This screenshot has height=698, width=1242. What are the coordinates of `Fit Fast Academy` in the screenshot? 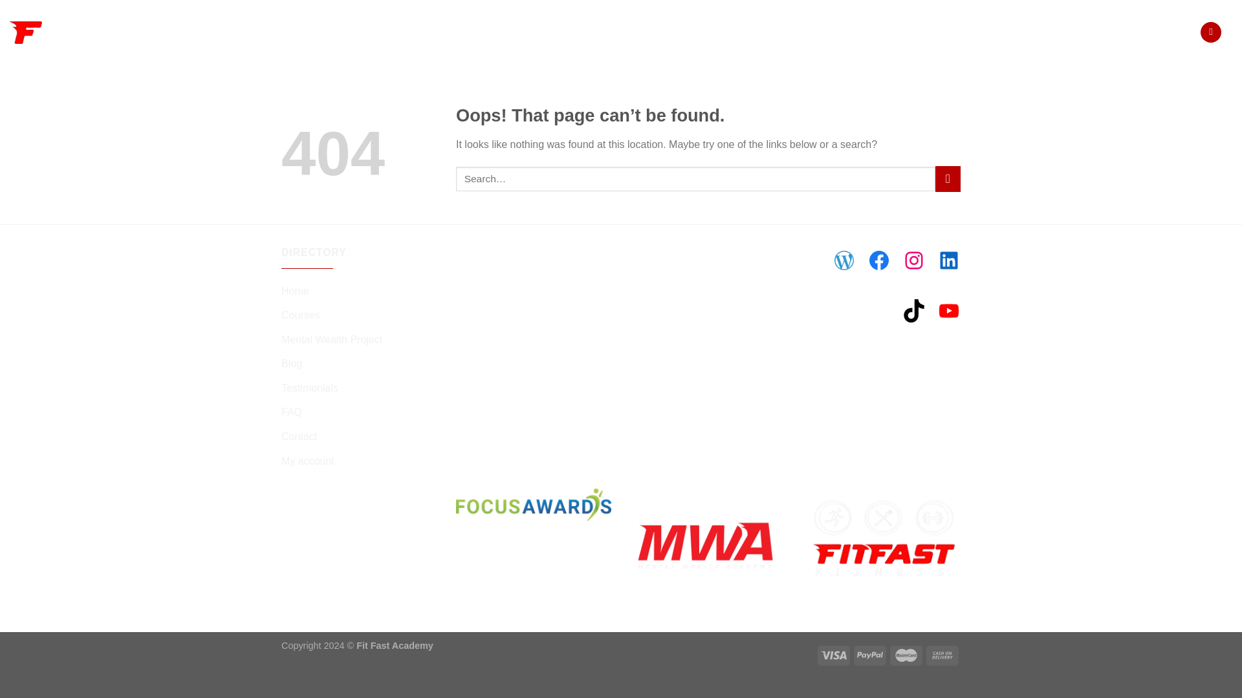 It's located at (26, 32).